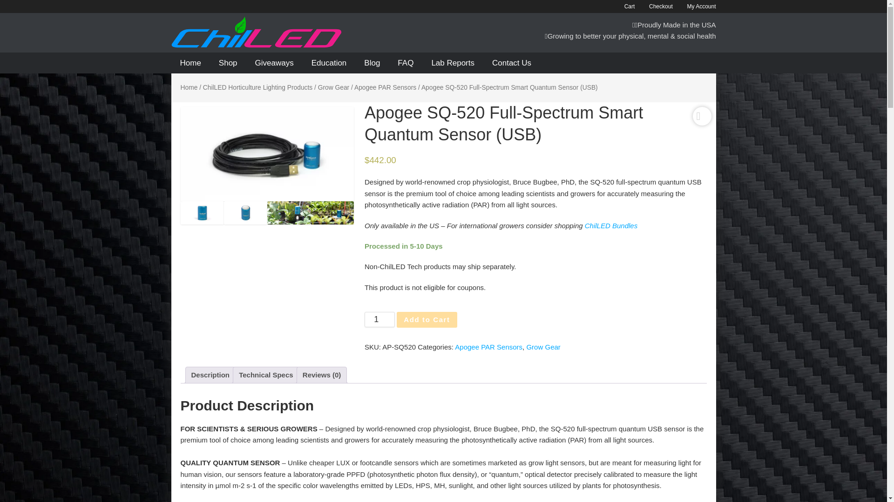 The height and width of the screenshot is (502, 894). I want to click on Contact Us, so click(511, 63).